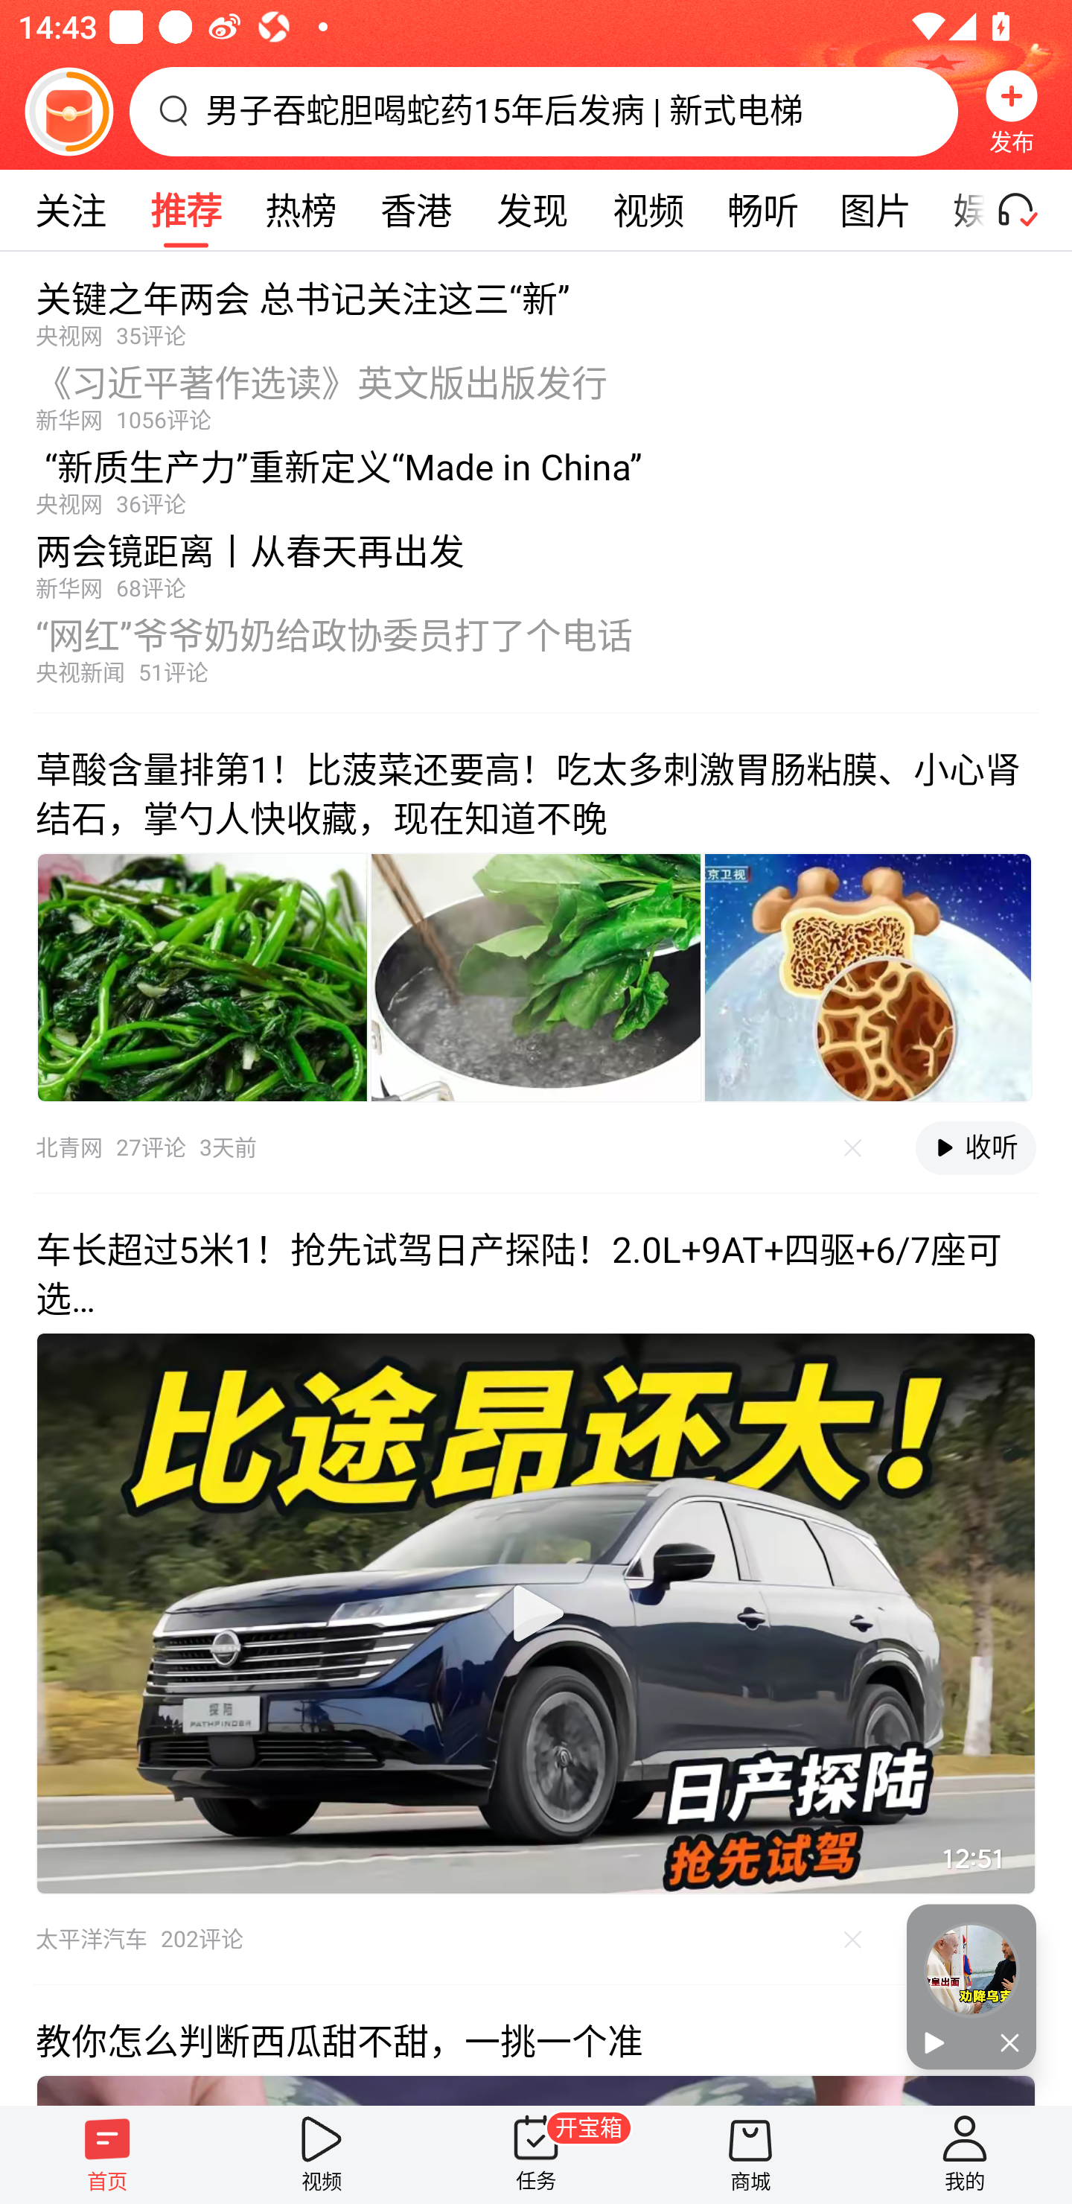 This screenshot has width=1072, height=2204. I want to click on 畅听, so click(762, 210).